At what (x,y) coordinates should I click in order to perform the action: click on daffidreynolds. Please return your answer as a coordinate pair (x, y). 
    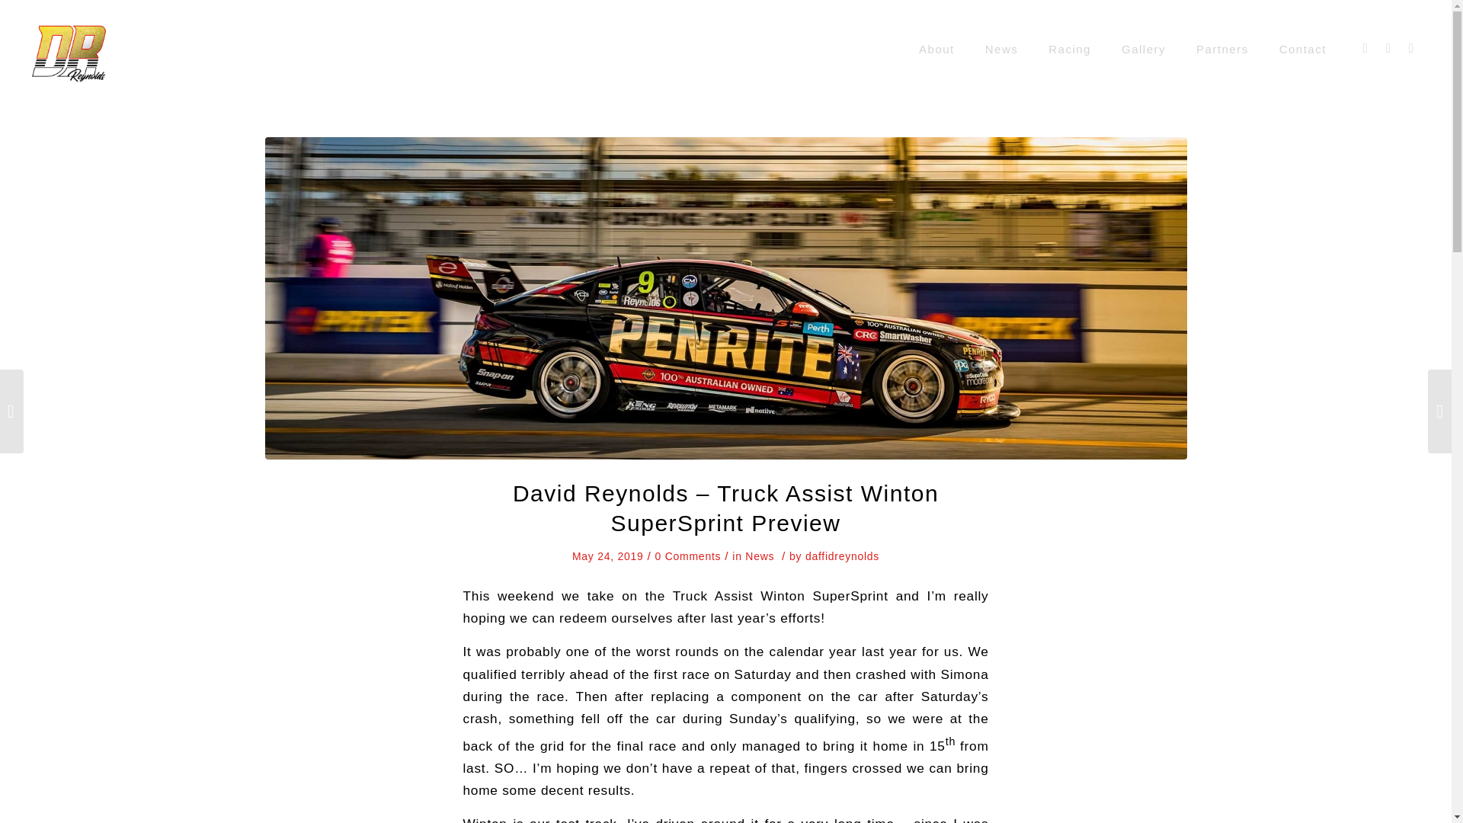
    Looking at the image, I should click on (842, 556).